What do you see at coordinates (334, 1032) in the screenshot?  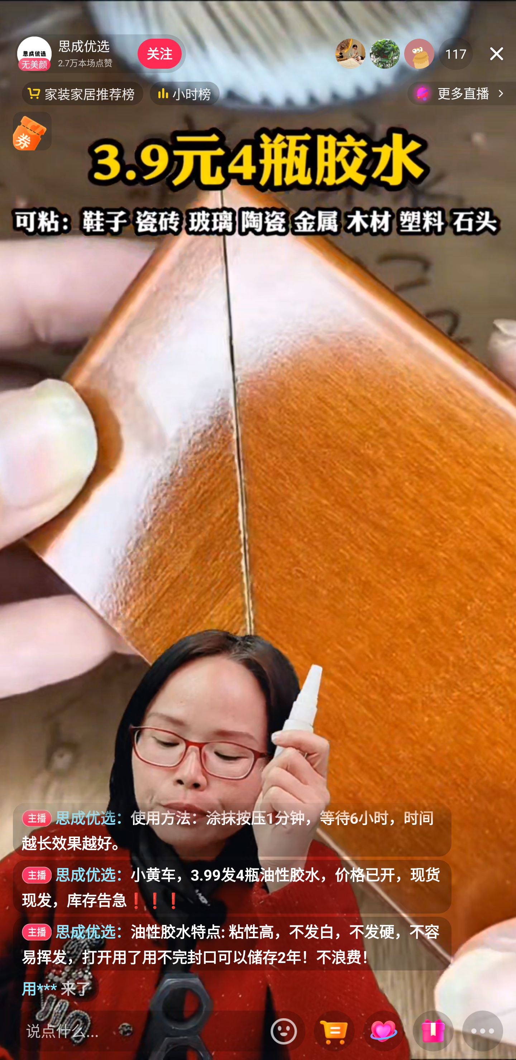 I see `商品列表` at bounding box center [334, 1032].